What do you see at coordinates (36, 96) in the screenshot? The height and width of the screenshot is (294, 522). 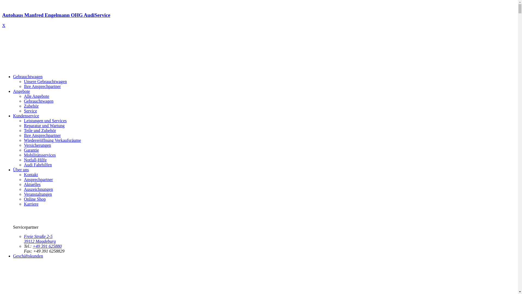 I see `Alle Angebote` at bounding box center [36, 96].